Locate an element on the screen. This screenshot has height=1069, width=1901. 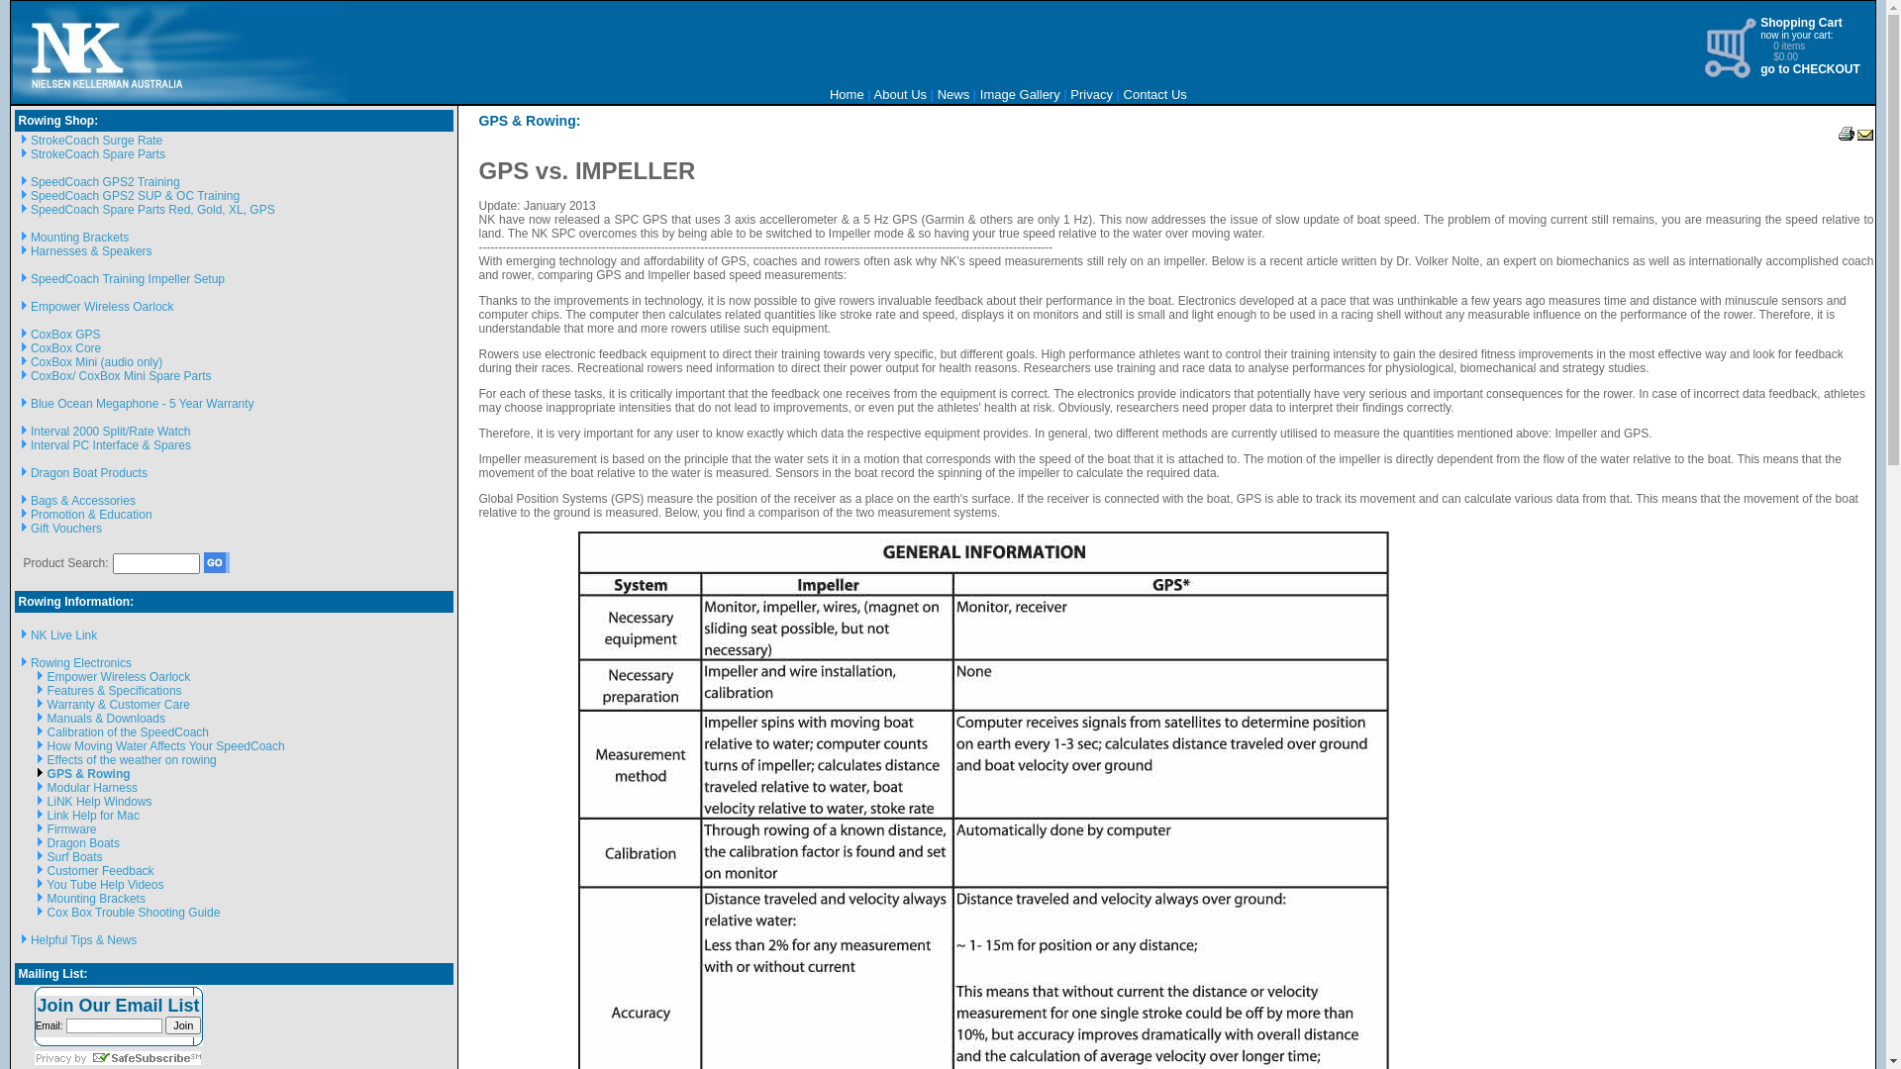
About Us is located at coordinates (901, 95).